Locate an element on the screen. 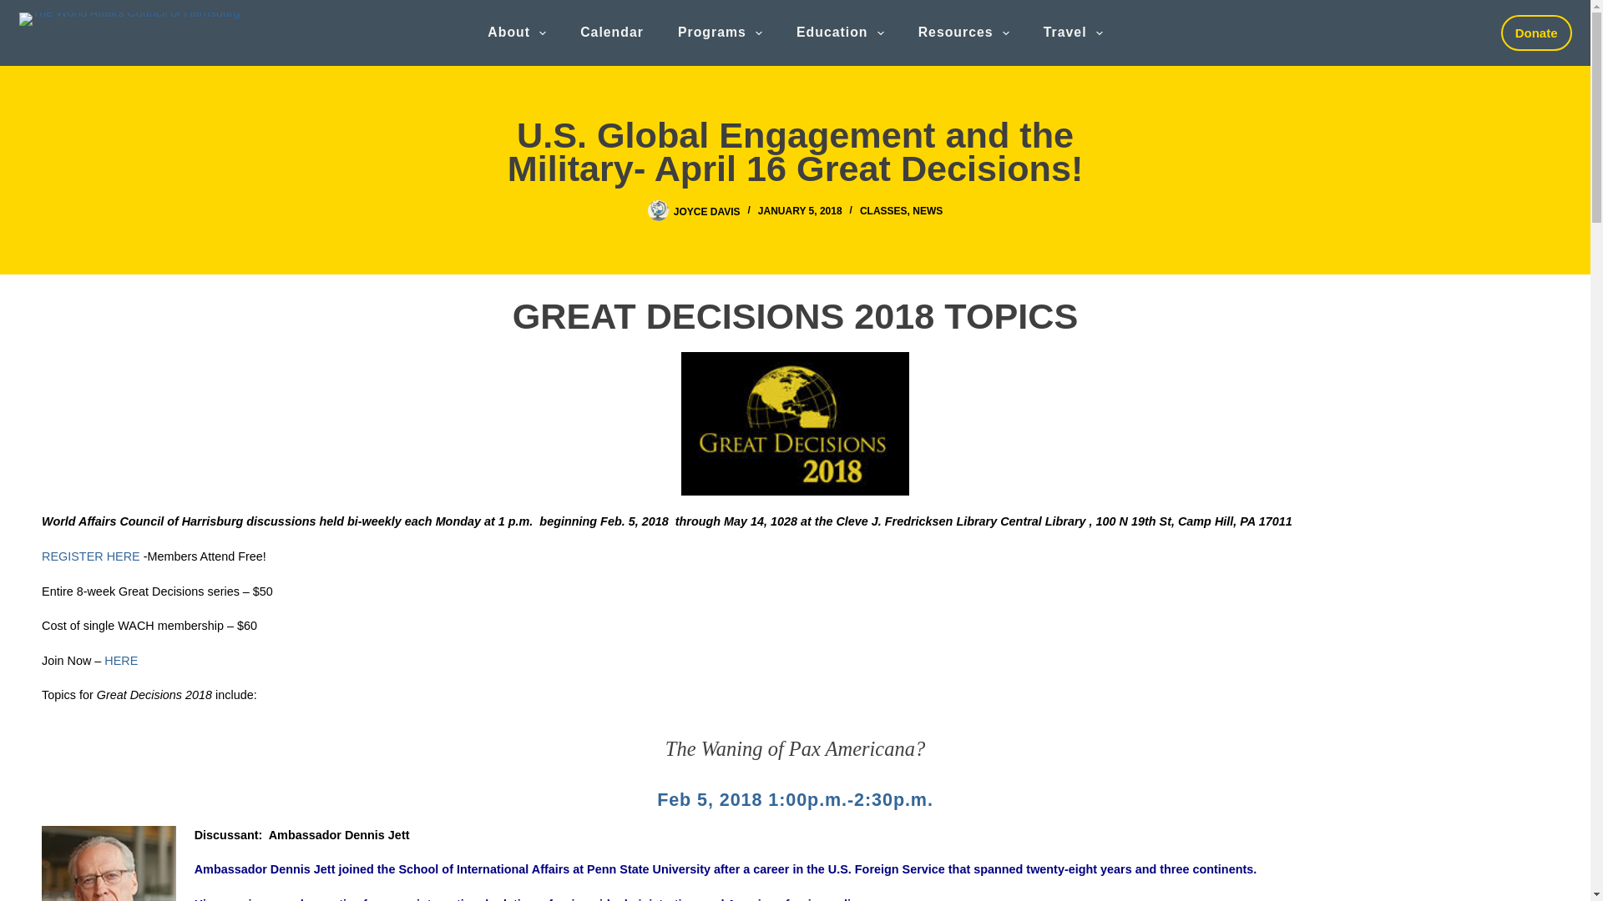  Skip to content is located at coordinates (17, 8).